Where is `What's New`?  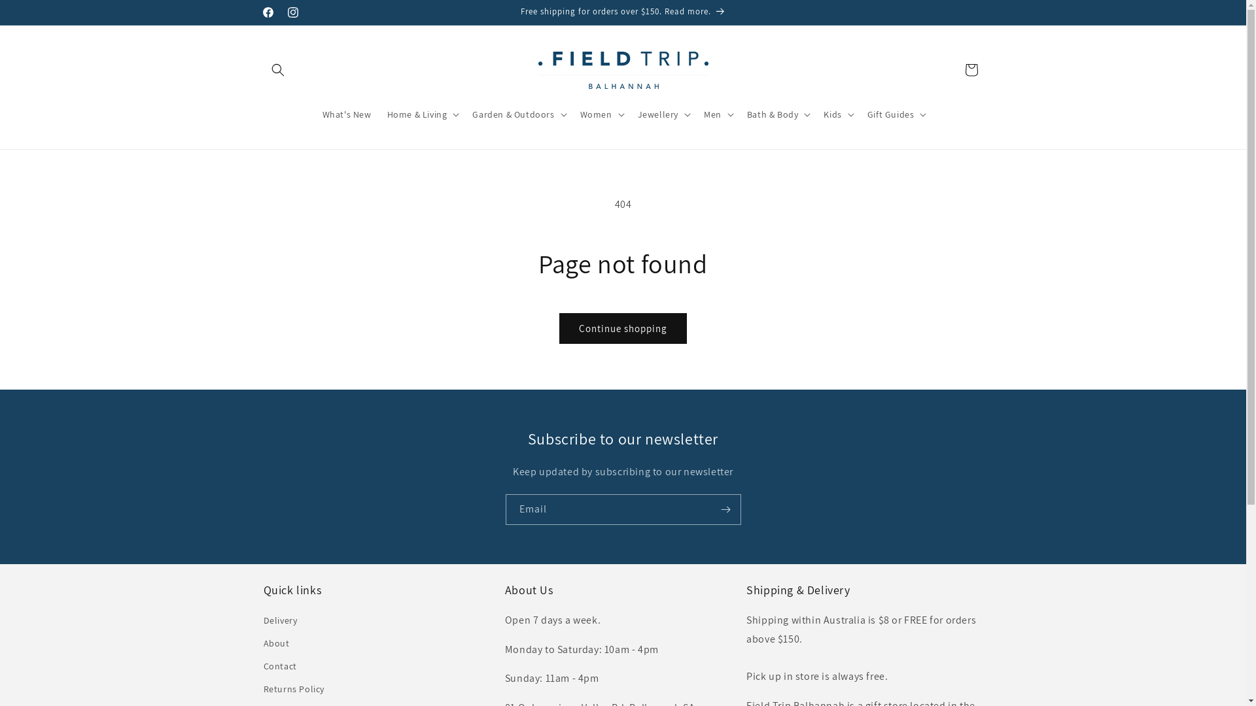 What's New is located at coordinates (347, 114).